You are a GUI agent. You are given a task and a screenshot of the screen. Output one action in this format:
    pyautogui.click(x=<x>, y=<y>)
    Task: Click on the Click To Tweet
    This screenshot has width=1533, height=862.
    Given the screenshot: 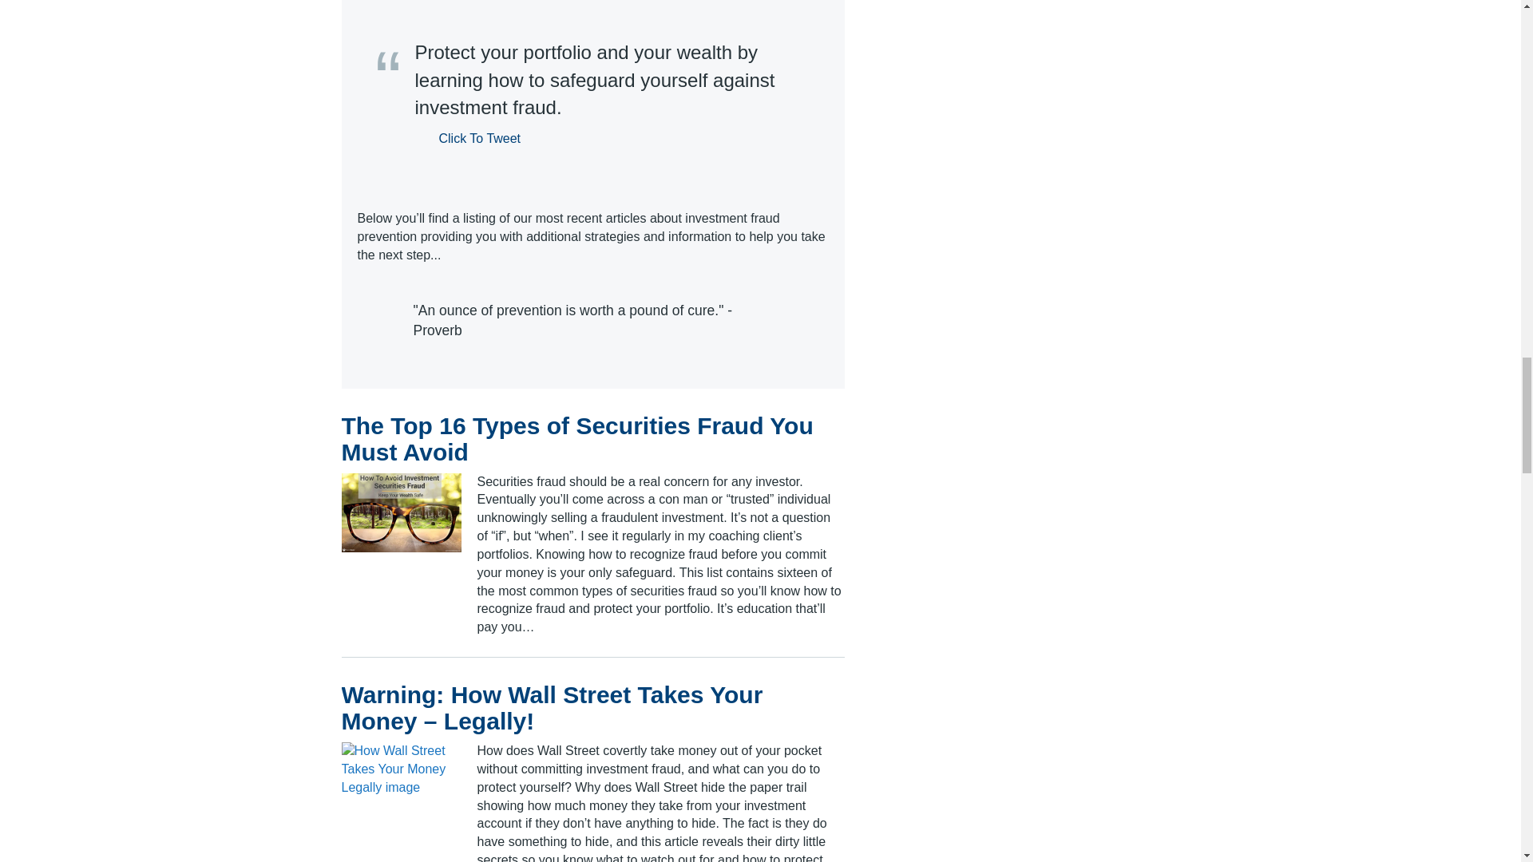 What is the action you would take?
    pyautogui.click(x=468, y=139)
    